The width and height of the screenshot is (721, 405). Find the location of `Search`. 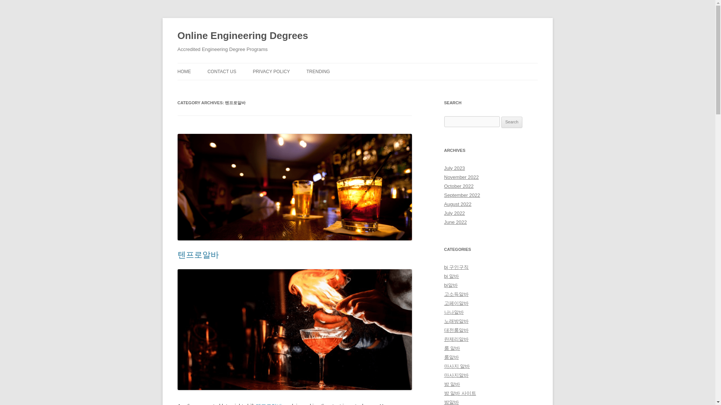

Search is located at coordinates (512, 122).